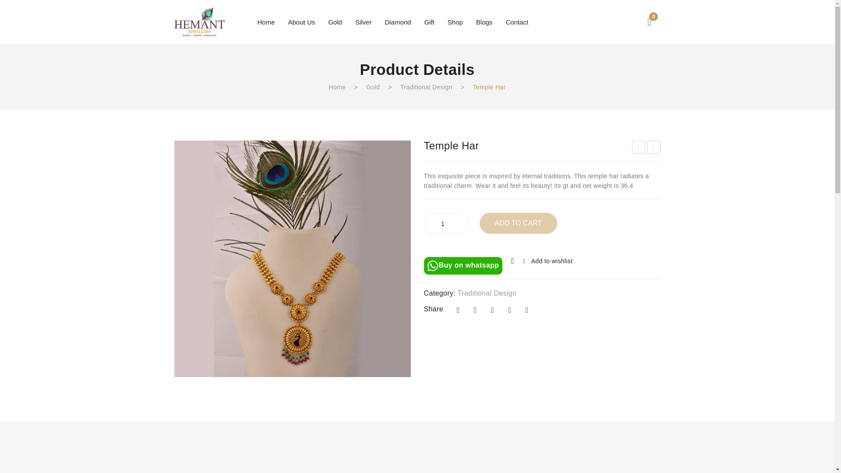  I want to click on Hemant Jewellers, so click(199, 21).